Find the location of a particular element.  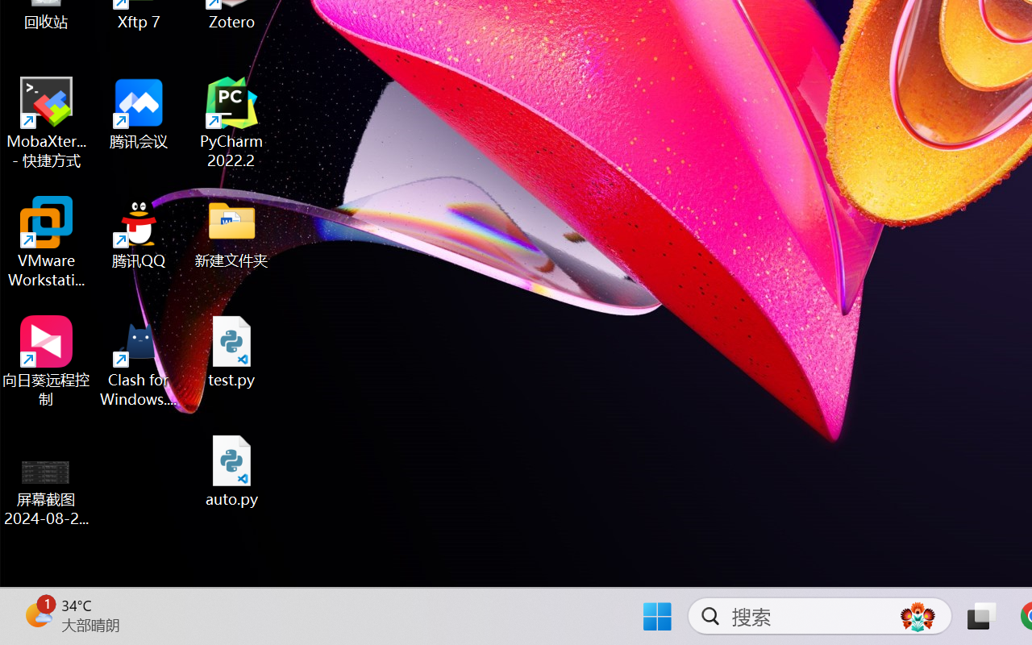

test.py is located at coordinates (232, 352).